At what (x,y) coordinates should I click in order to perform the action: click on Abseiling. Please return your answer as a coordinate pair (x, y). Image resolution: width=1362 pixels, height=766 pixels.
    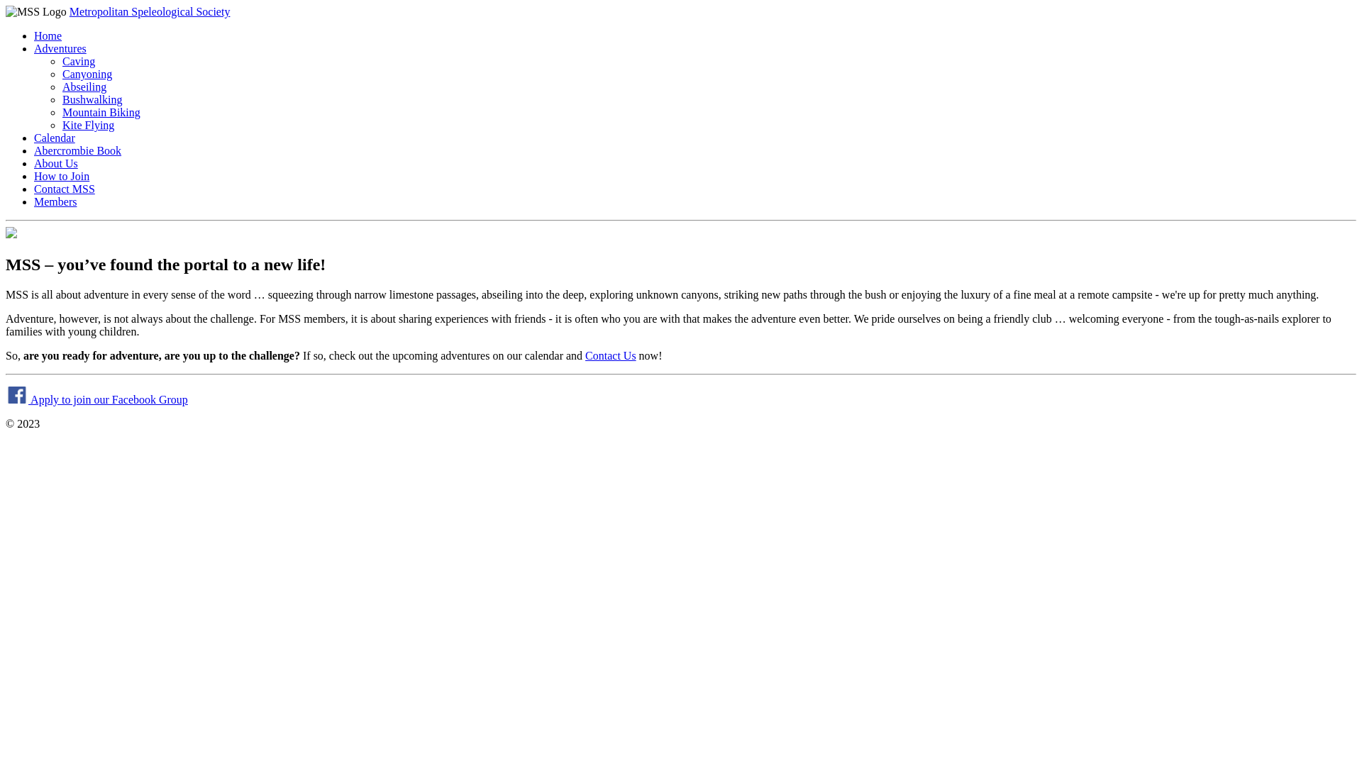
    Looking at the image, I should click on (84, 87).